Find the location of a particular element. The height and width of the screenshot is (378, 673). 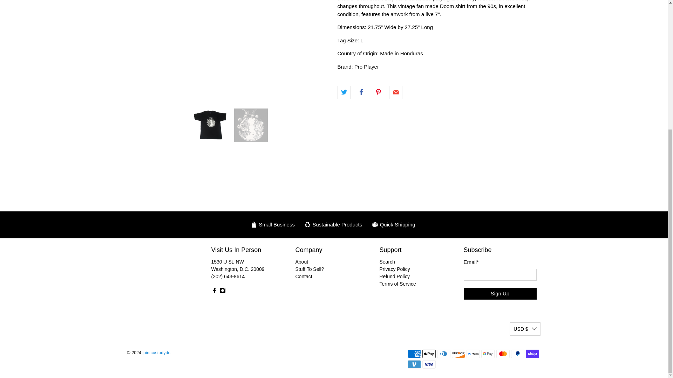

Refund Policy is located at coordinates (394, 276).